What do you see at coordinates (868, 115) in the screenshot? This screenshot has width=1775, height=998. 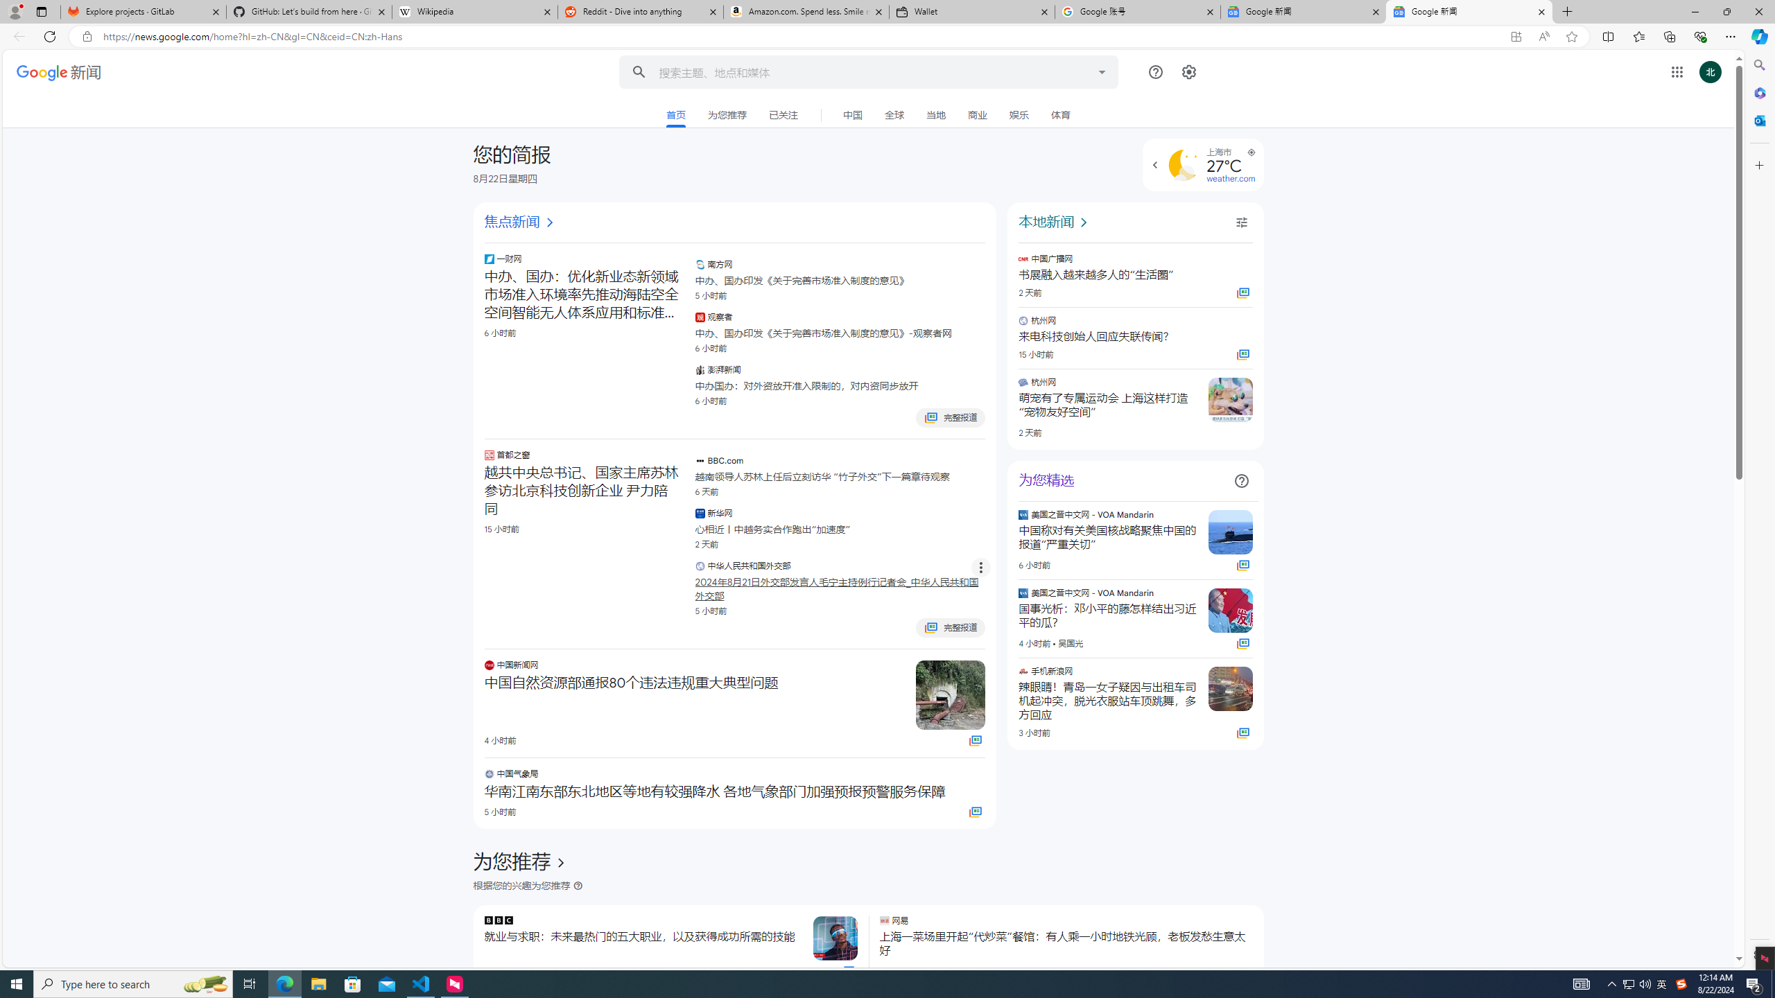 I see `Class: VCnfNe` at bounding box center [868, 115].